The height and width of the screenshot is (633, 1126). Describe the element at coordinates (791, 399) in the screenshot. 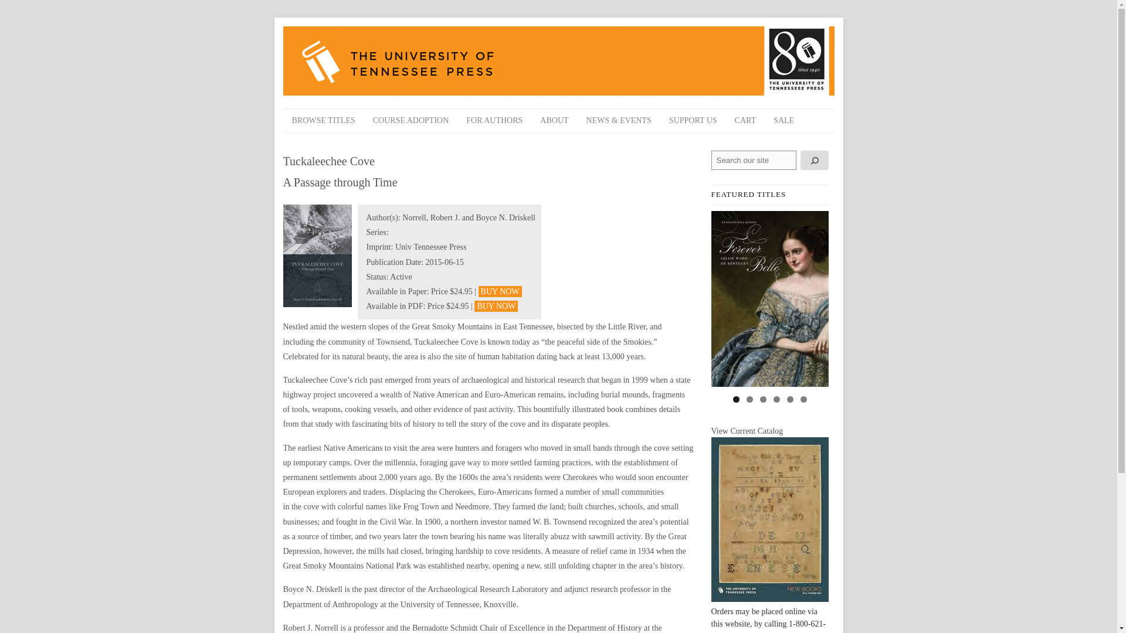

I see `5` at that location.